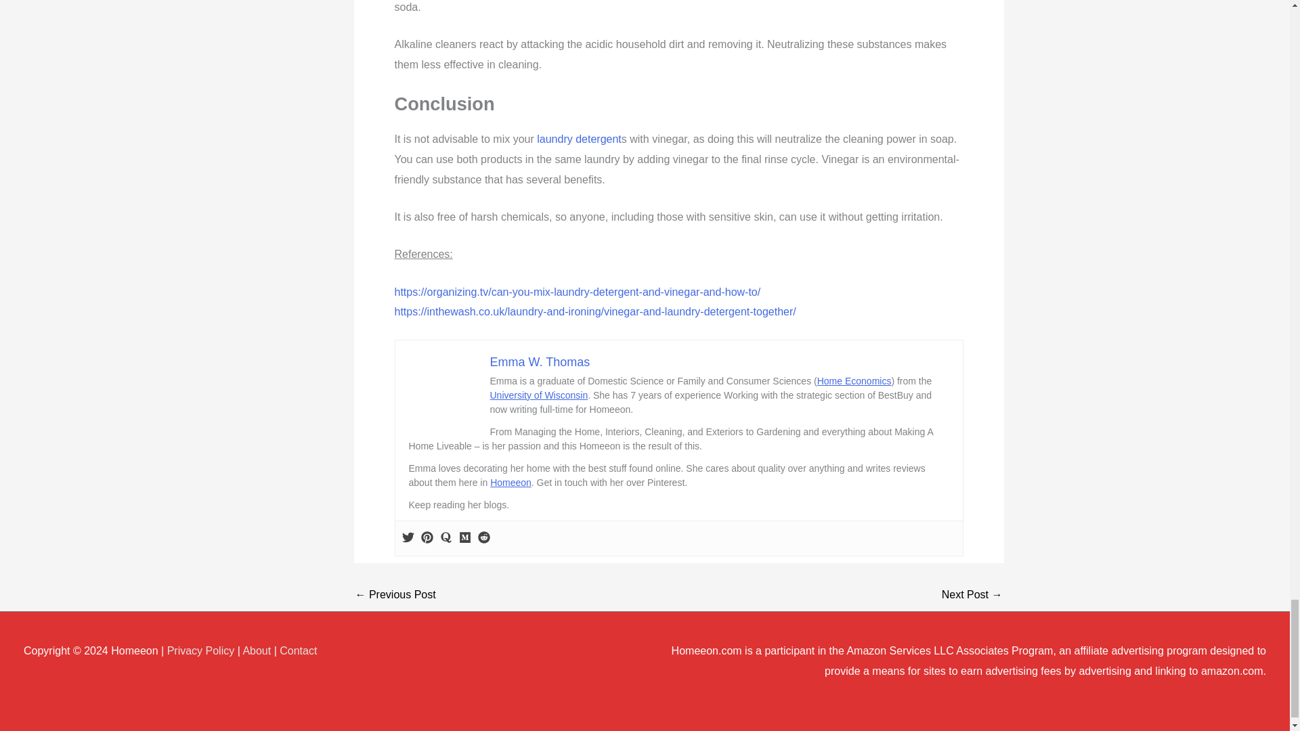  Describe the element at coordinates (540, 361) in the screenshot. I see `Emma W. Thomas` at that location.